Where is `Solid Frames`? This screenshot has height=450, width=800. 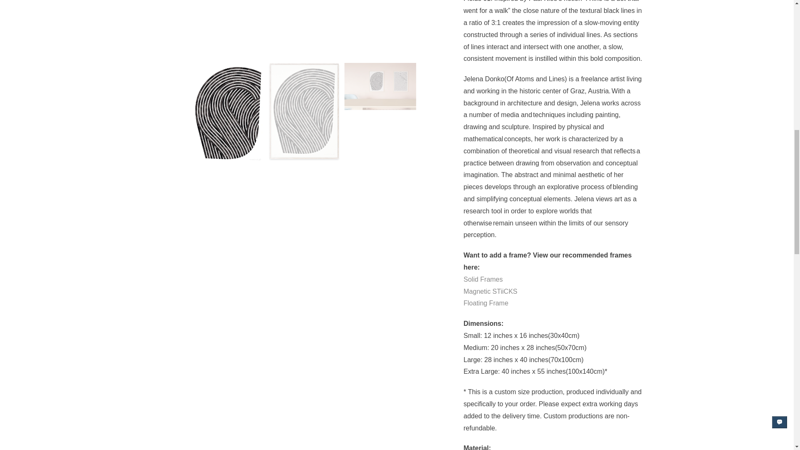 Solid Frames is located at coordinates (482, 279).